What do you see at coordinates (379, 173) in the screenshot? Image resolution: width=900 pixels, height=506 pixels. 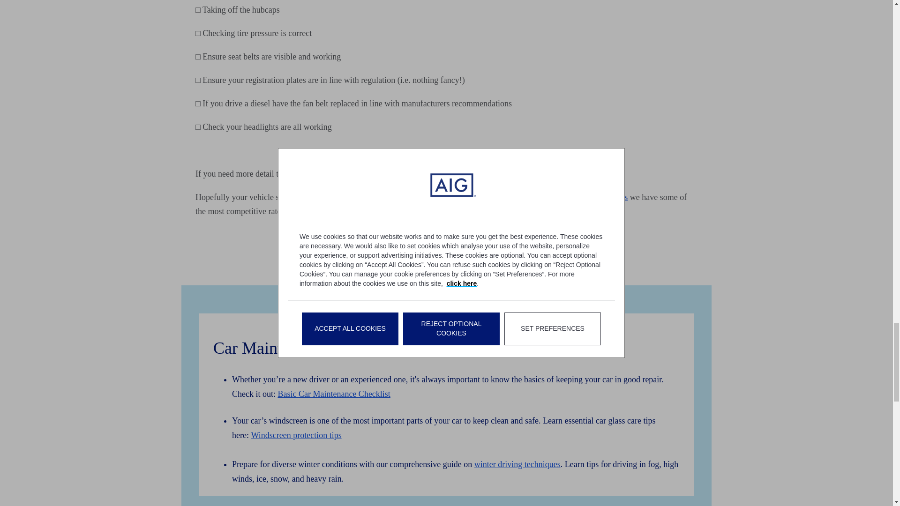 I see `NCT` at bounding box center [379, 173].